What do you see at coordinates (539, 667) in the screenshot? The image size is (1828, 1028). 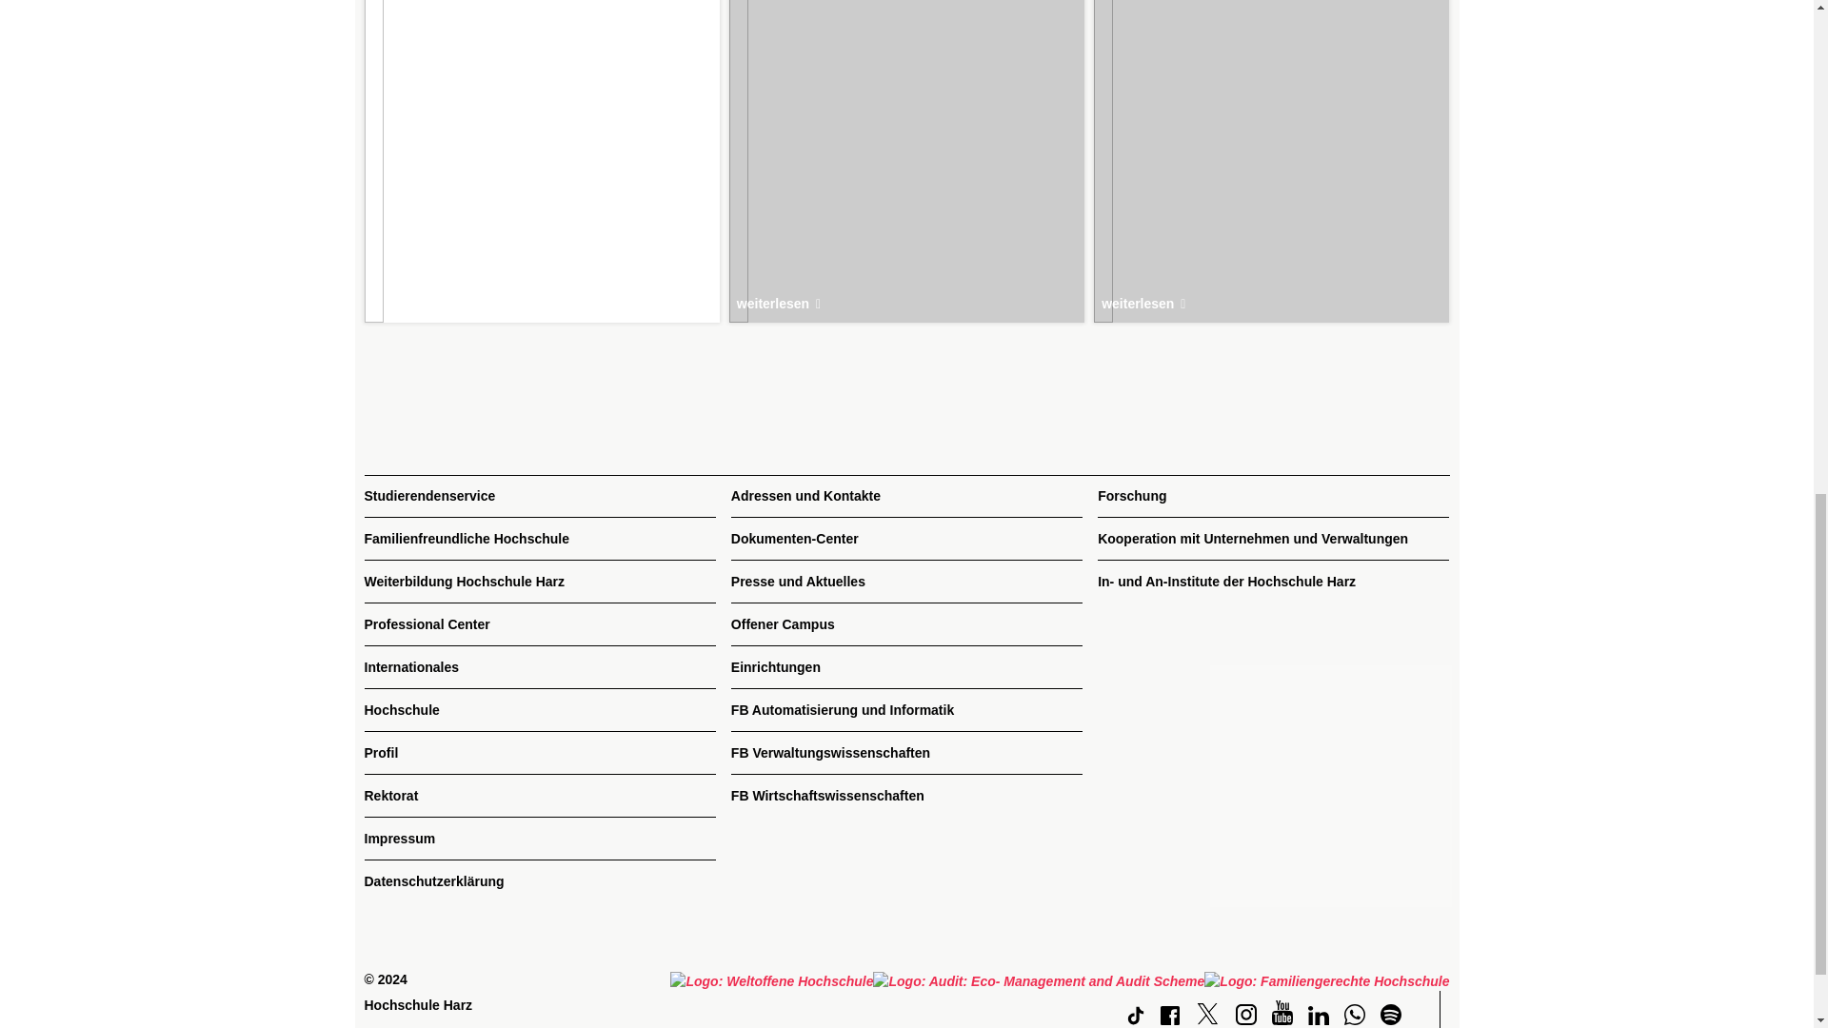 I see `Internationales` at bounding box center [539, 667].